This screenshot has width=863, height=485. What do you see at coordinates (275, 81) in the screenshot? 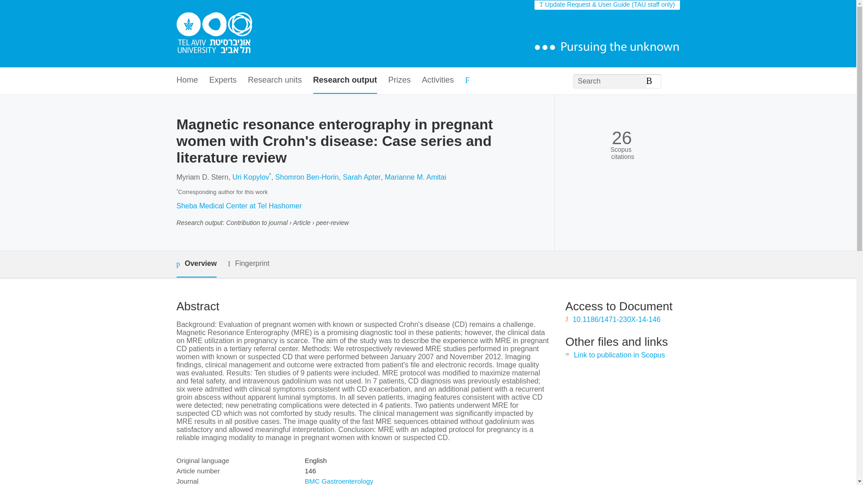
I see `Research units` at bounding box center [275, 81].